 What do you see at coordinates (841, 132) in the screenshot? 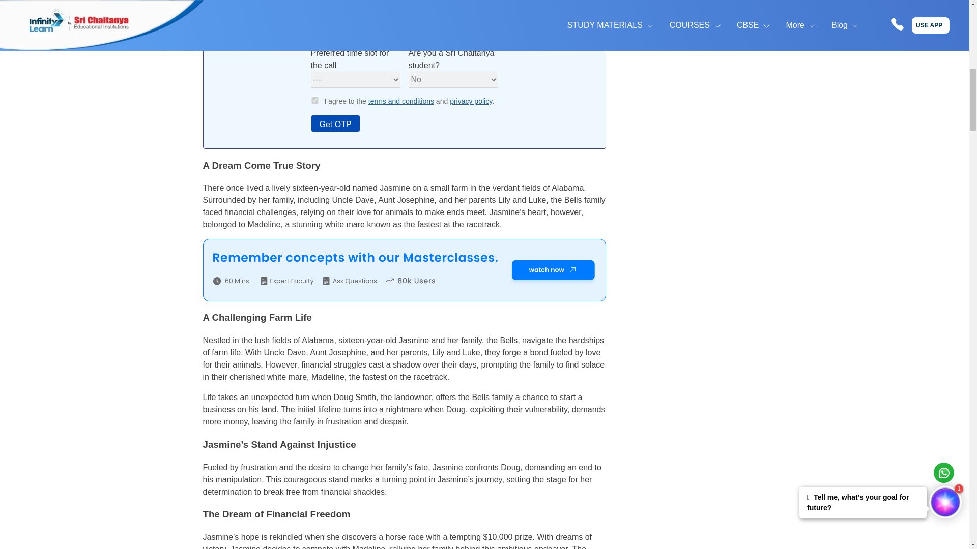
I see `Live Classes` at bounding box center [841, 132].